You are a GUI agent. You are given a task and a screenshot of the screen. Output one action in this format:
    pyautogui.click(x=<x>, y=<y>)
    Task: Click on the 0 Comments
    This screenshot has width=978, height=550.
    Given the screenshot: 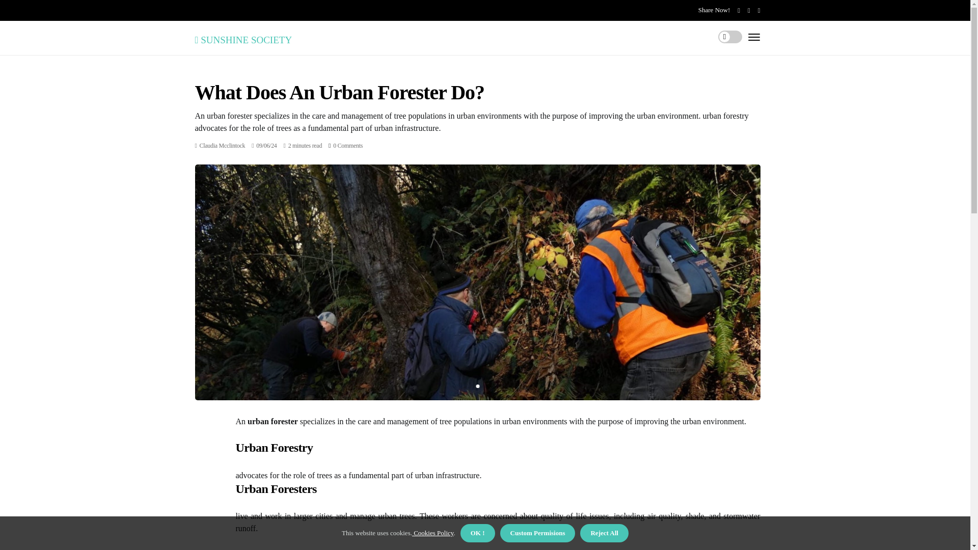 What is the action you would take?
    pyautogui.click(x=348, y=145)
    